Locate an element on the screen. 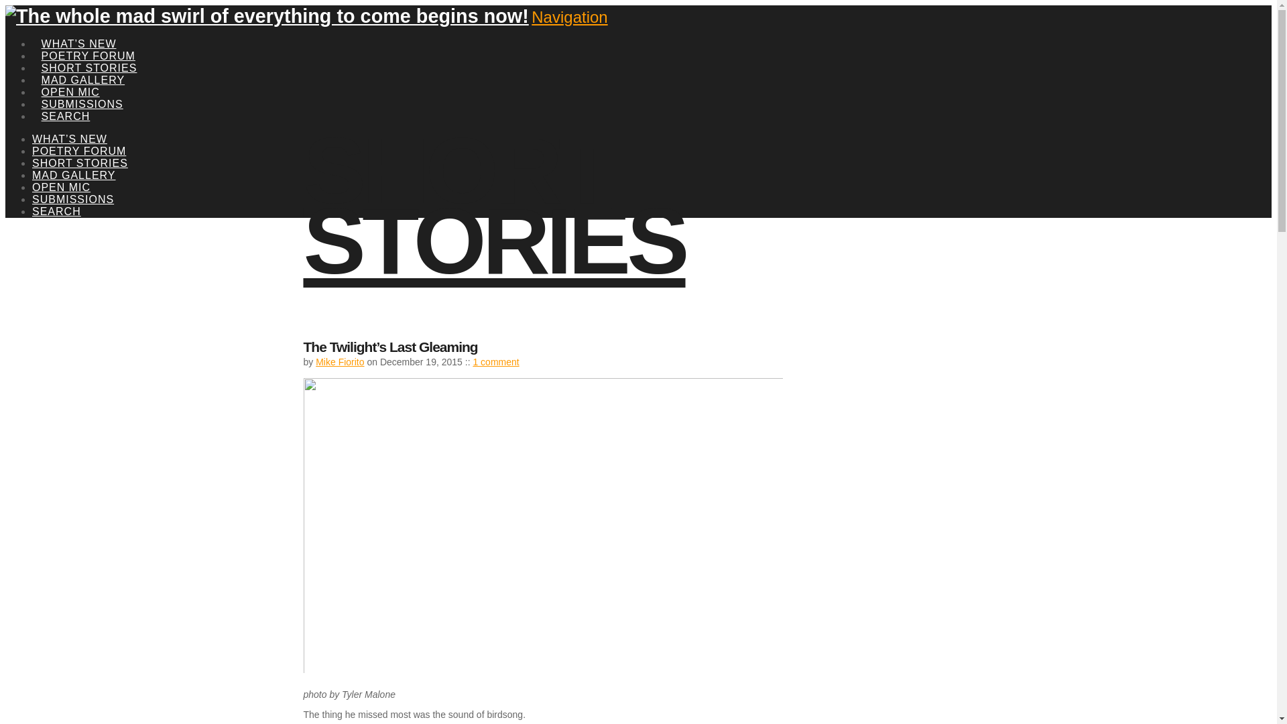  Posts by Mike Fiorito is located at coordinates (339, 362).